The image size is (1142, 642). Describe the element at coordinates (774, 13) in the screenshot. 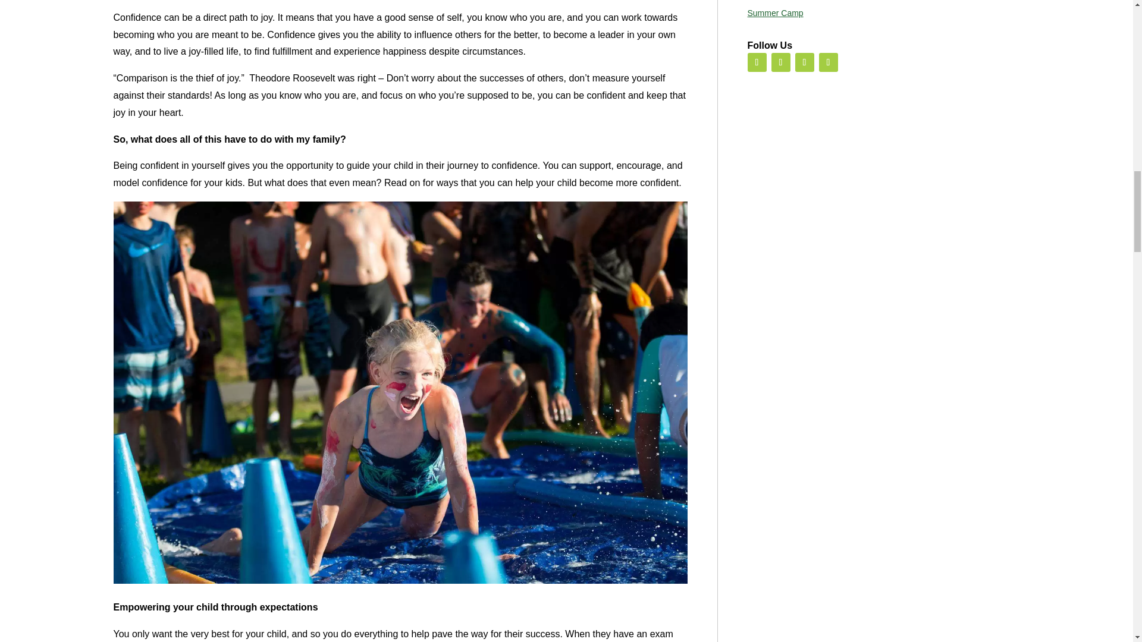

I see `Summer Camp` at that location.